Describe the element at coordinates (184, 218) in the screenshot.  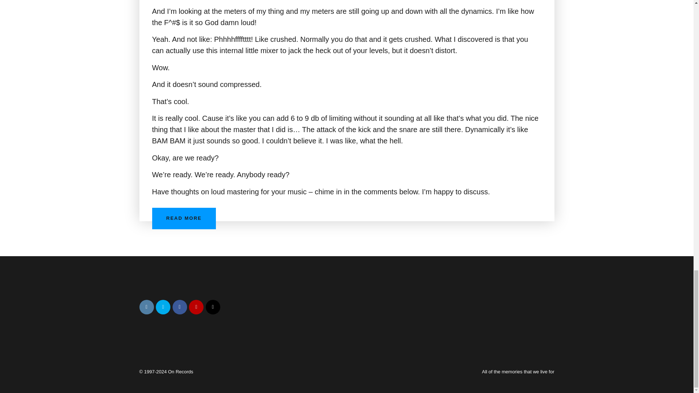
I see `READ MORE` at that location.